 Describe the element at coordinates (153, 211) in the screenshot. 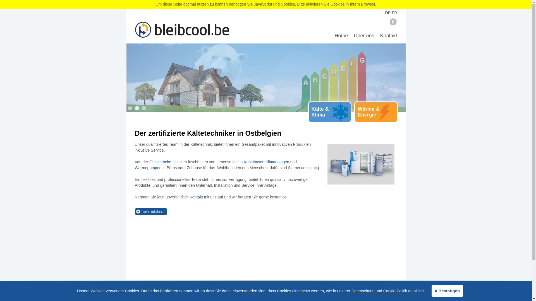

I see `mehr erfahren` at that location.